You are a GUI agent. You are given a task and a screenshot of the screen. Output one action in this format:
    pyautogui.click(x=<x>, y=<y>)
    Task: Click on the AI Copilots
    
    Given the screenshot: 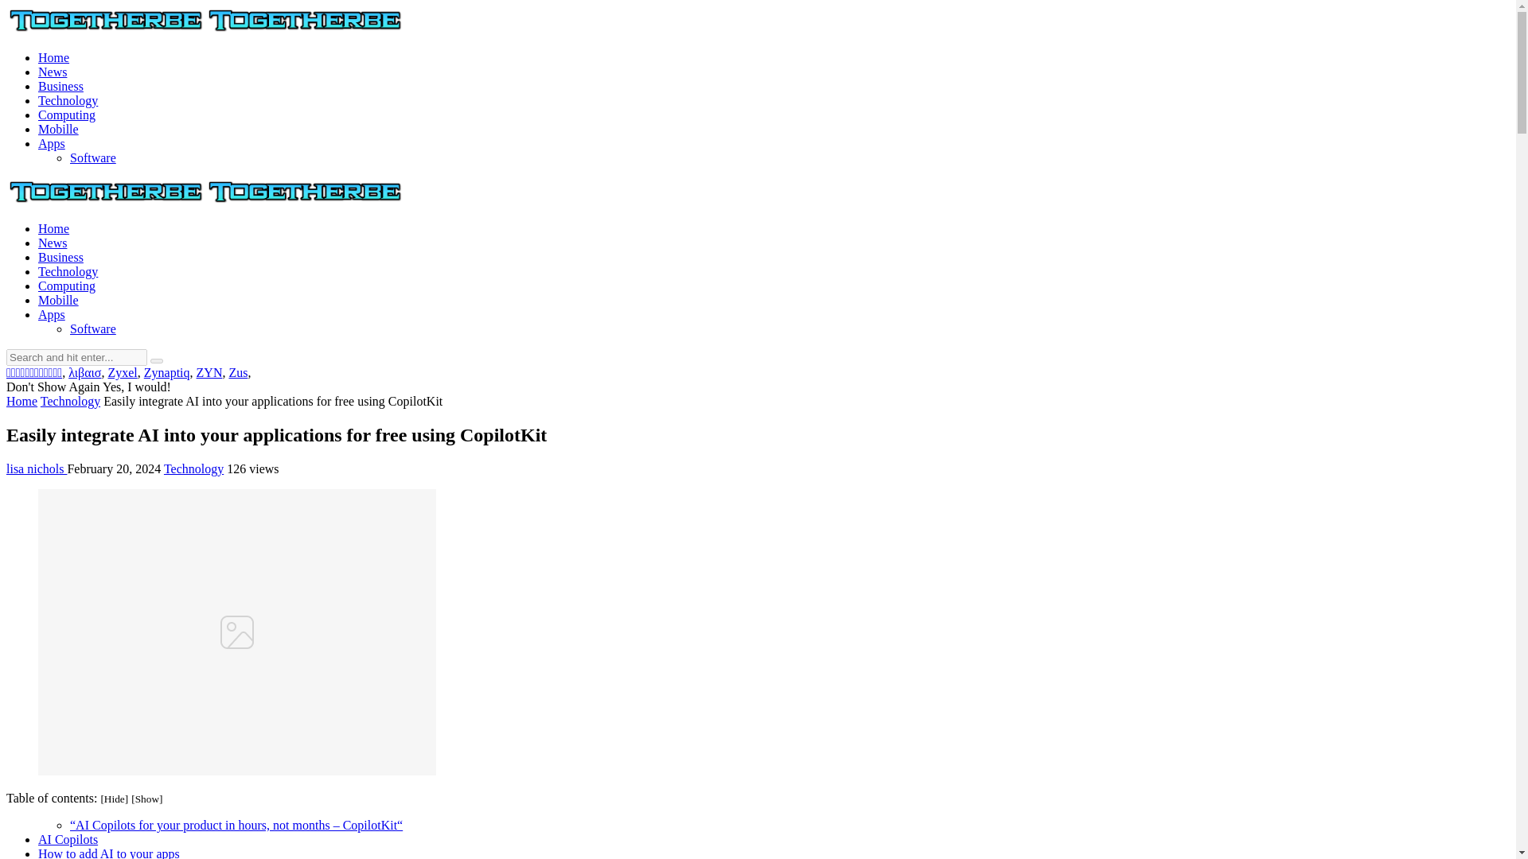 What is the action you would take?
    pyautogui.click(x=68, y=838)
    